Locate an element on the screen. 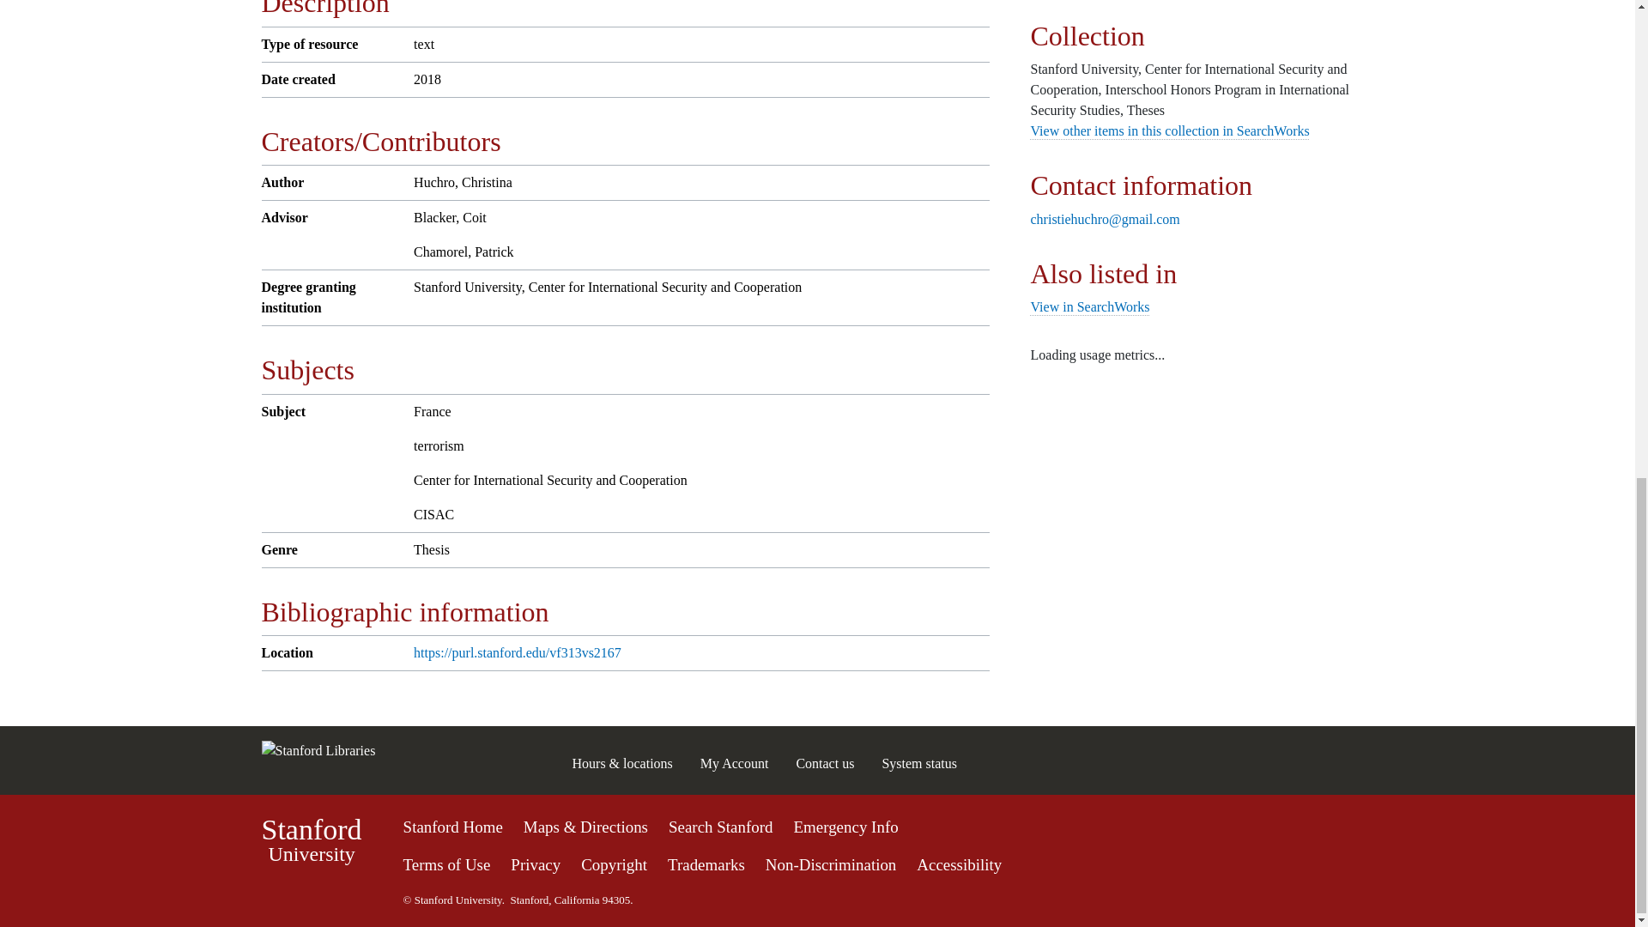  Report alleged copyright infringement is located at coordinates (615, 864).